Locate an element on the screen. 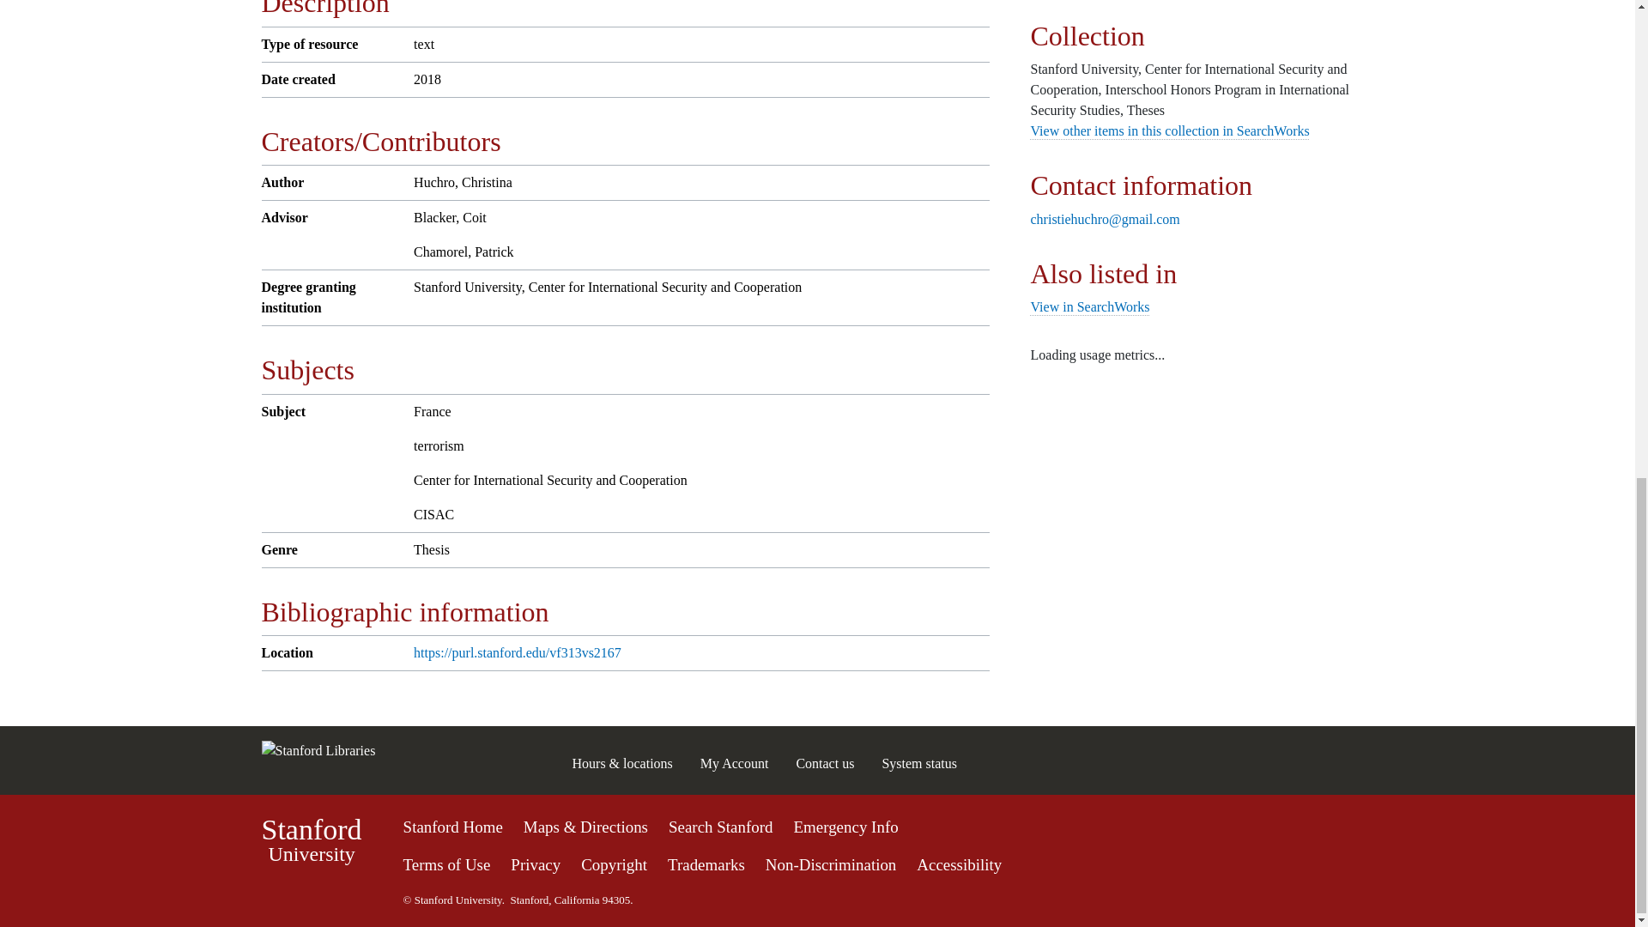  Report alleged copyright infringement is located at coordinates (615, 864).